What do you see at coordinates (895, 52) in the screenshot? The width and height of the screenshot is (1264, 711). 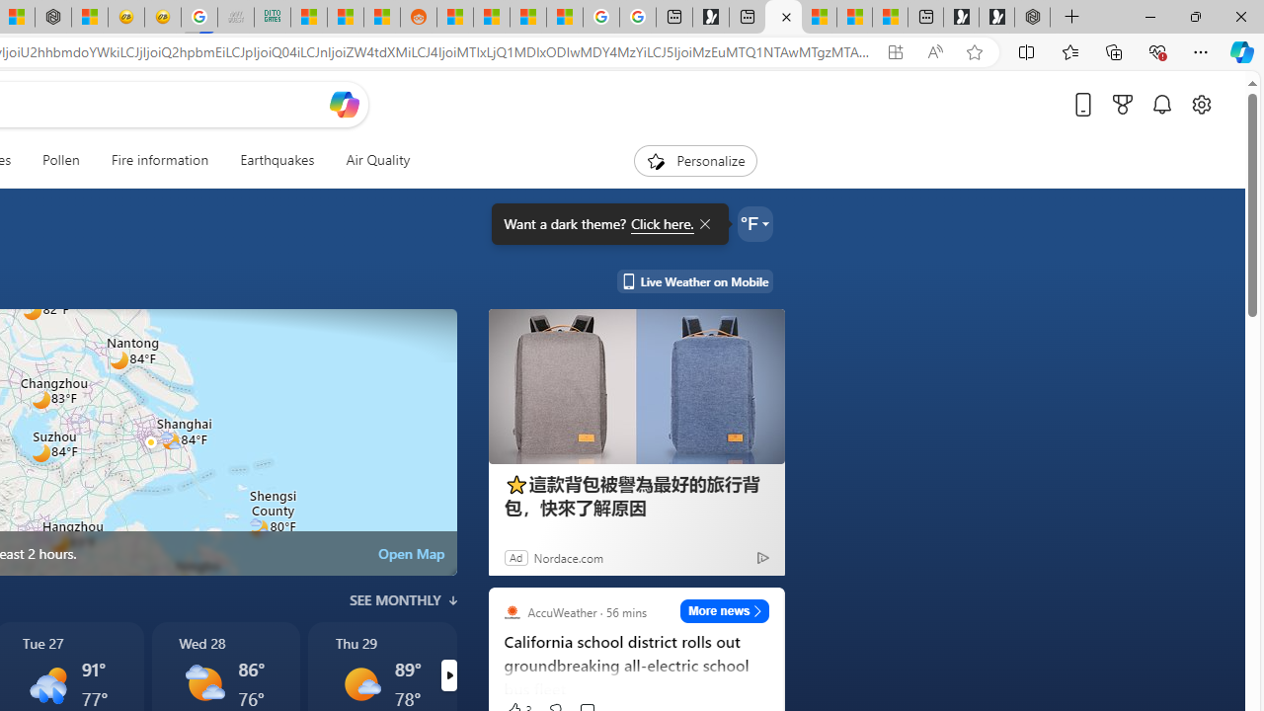 I see `App available. Install Microsoft Start Weather` at bounding box center [895, 52].